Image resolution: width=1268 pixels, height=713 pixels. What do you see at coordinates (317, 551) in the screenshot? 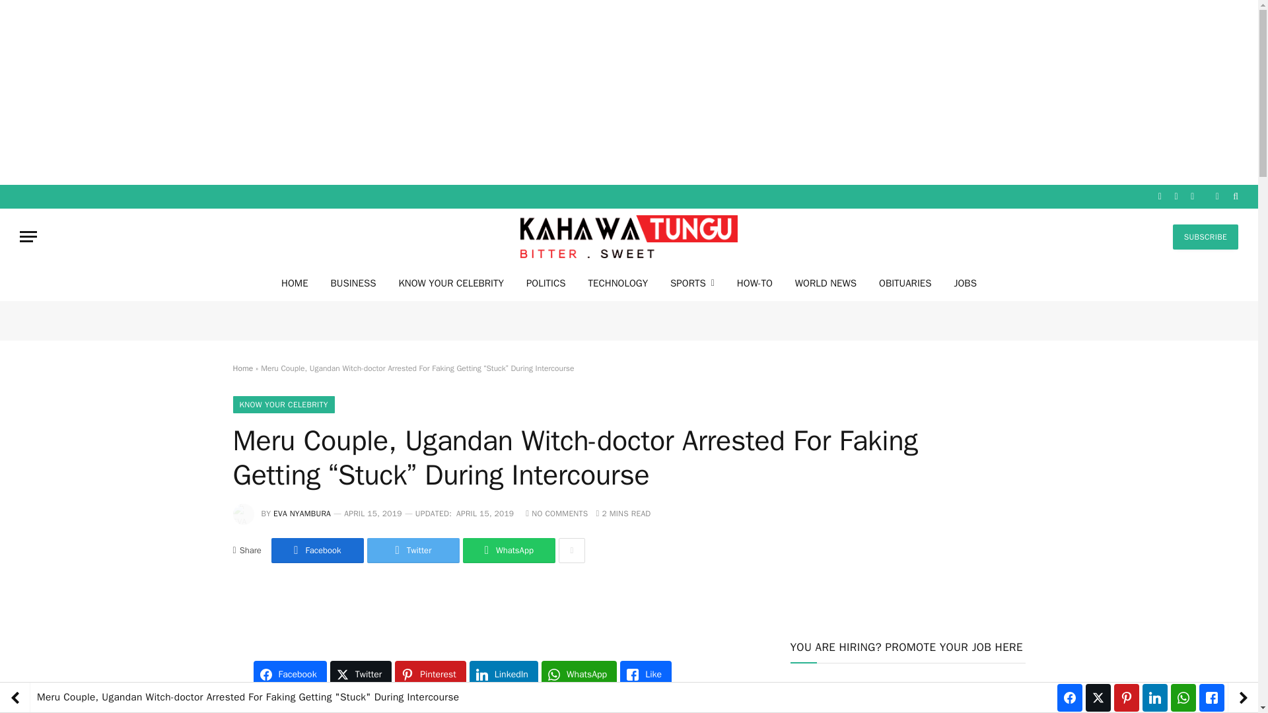
I see `Facebook` at bounding box center [317, 551].